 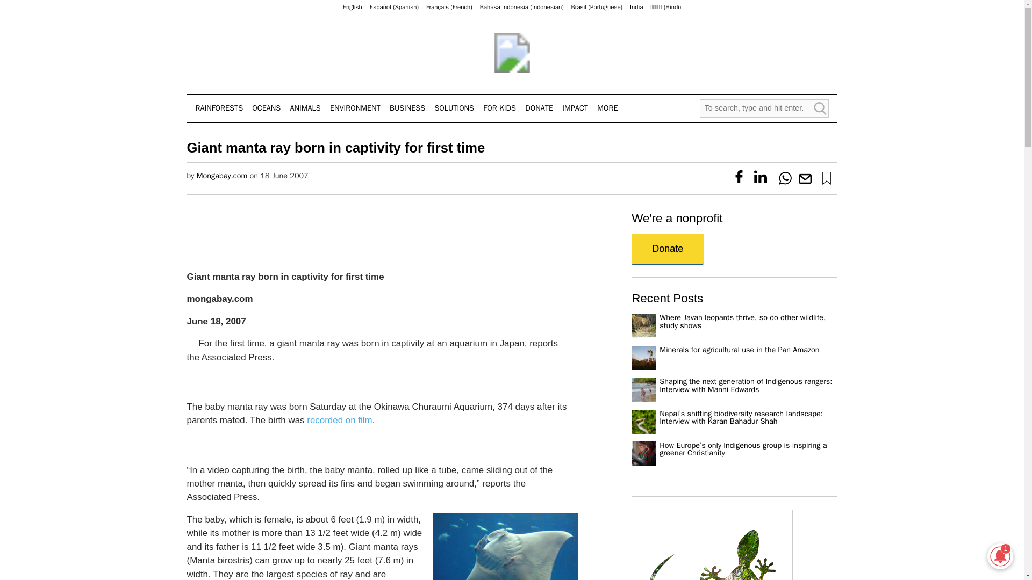 I want to click on recorded on film, so click(x=339, y=420).